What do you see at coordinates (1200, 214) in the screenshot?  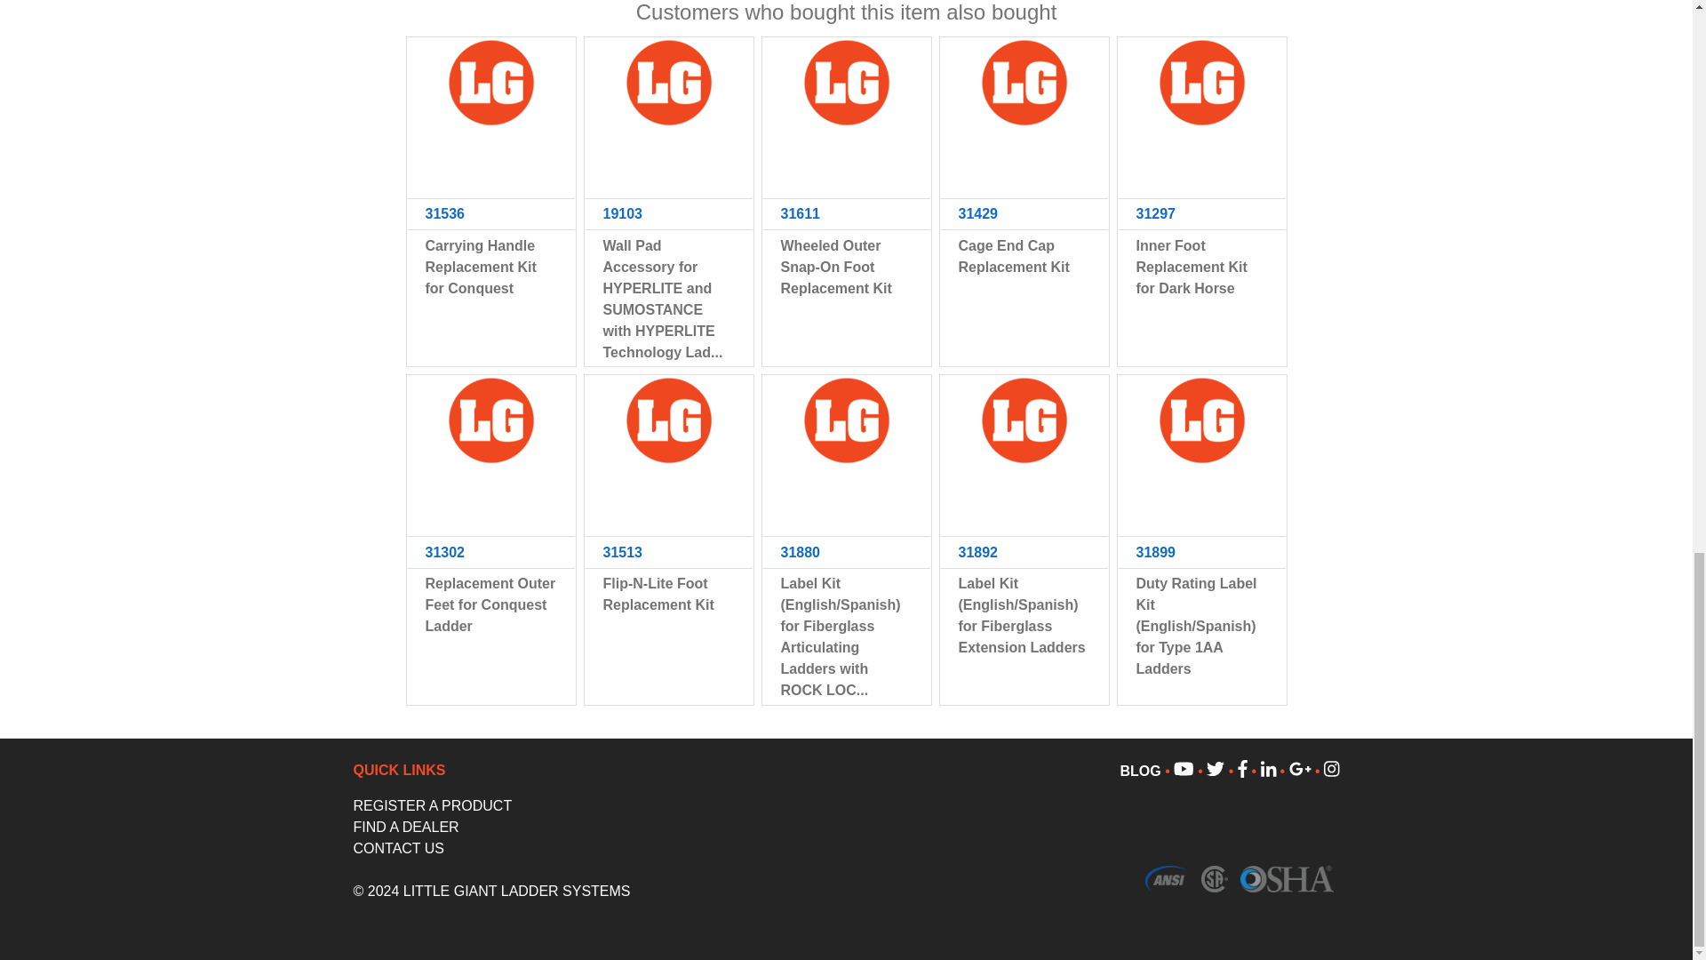 I see `31297` at bounding box center [1200, 214].